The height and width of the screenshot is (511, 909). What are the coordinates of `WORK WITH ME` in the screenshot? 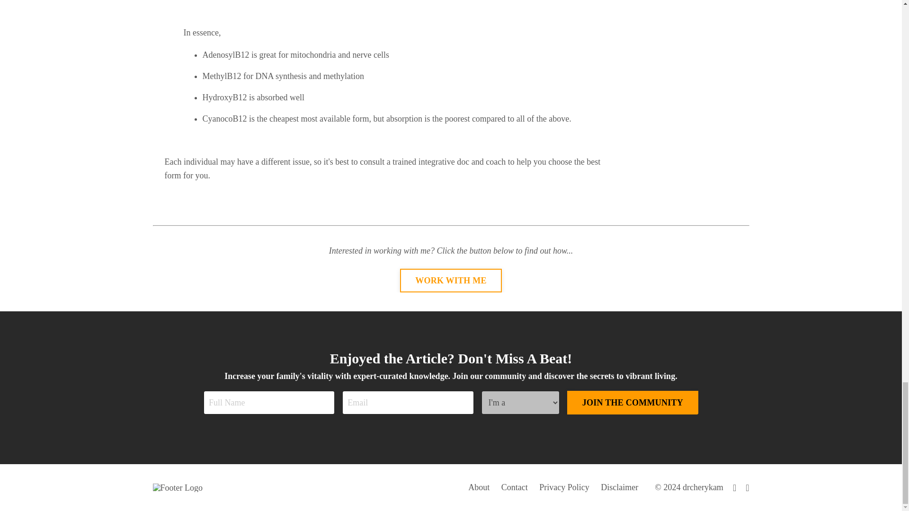 It's located at (451, 280).